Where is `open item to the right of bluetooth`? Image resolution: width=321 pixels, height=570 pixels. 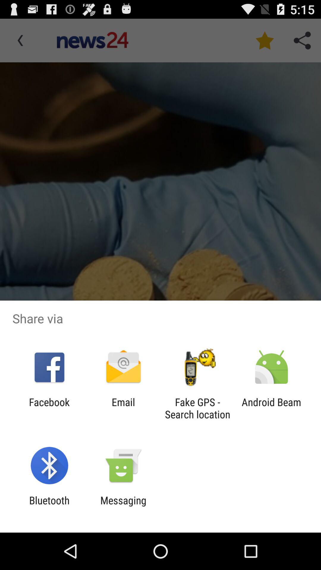
open item to the right of bluetooth is located at coordinates (123, 506).